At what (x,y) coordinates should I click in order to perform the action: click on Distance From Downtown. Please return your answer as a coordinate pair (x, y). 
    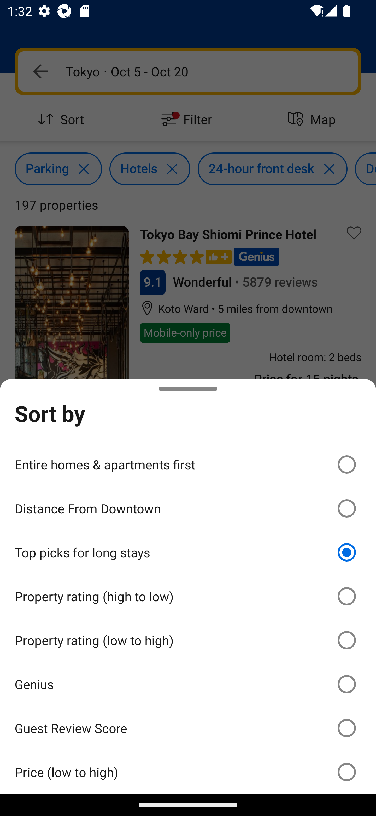
    Looking at the image, I should click on (188, 508).